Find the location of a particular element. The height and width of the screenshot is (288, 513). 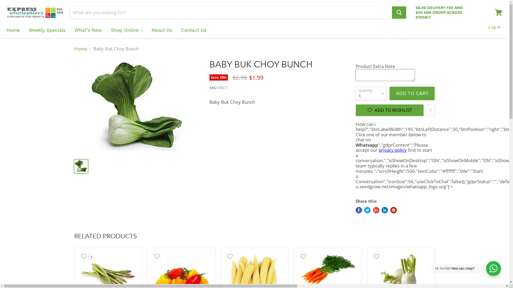

privacy policy is located at coordinates (392, 150).